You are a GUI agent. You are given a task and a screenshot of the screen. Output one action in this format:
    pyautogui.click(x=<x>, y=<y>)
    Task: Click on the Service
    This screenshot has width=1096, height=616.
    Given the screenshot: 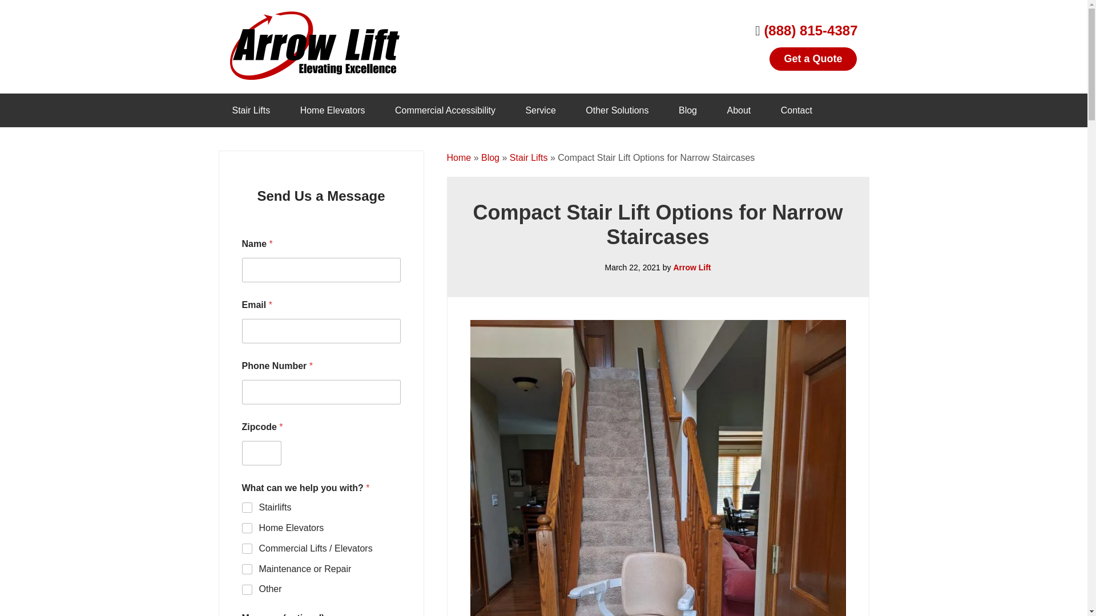 What is the action you would take?
    pyautogui.click(x=540, y=110)
    